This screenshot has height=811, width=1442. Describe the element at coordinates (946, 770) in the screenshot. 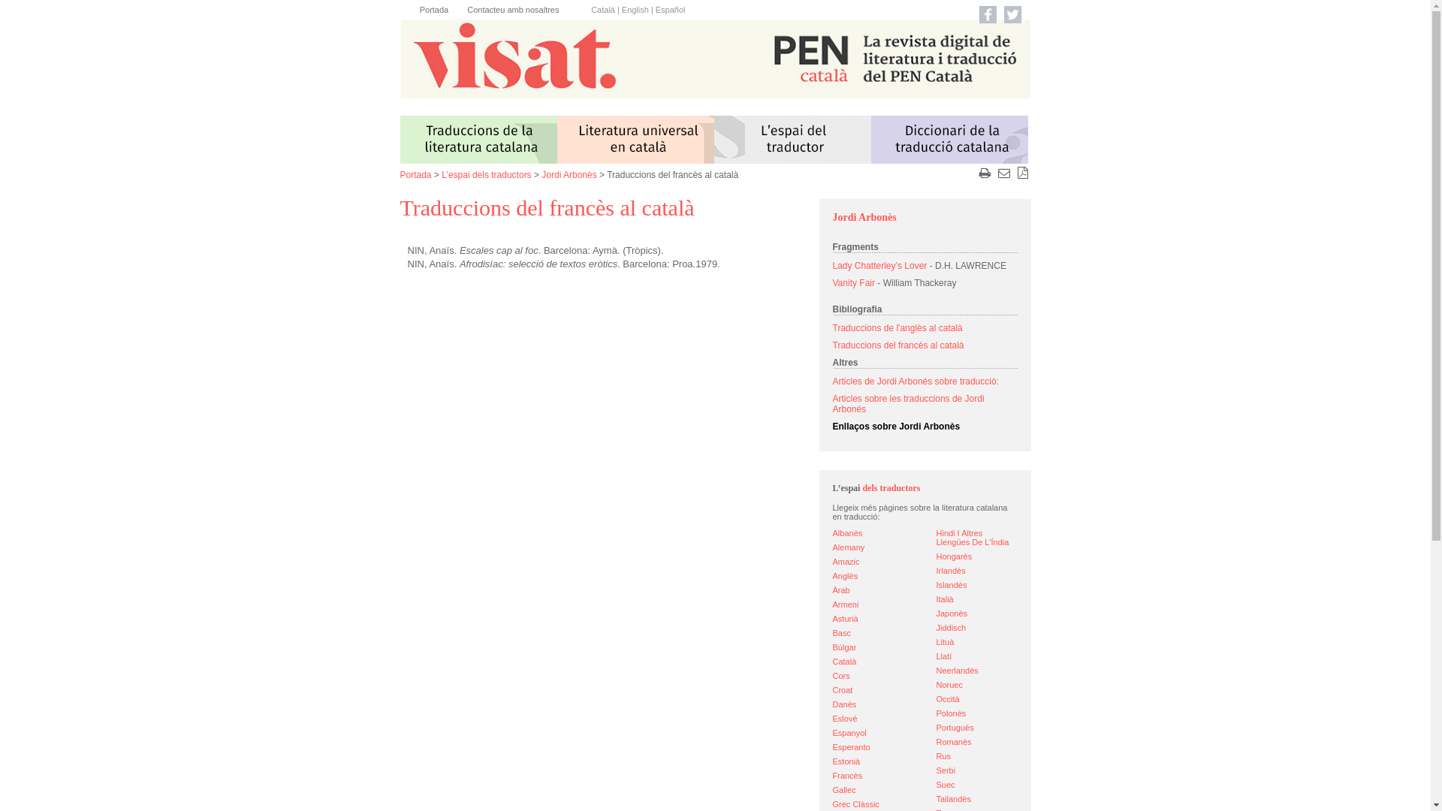

I see `Serbi` at that location.